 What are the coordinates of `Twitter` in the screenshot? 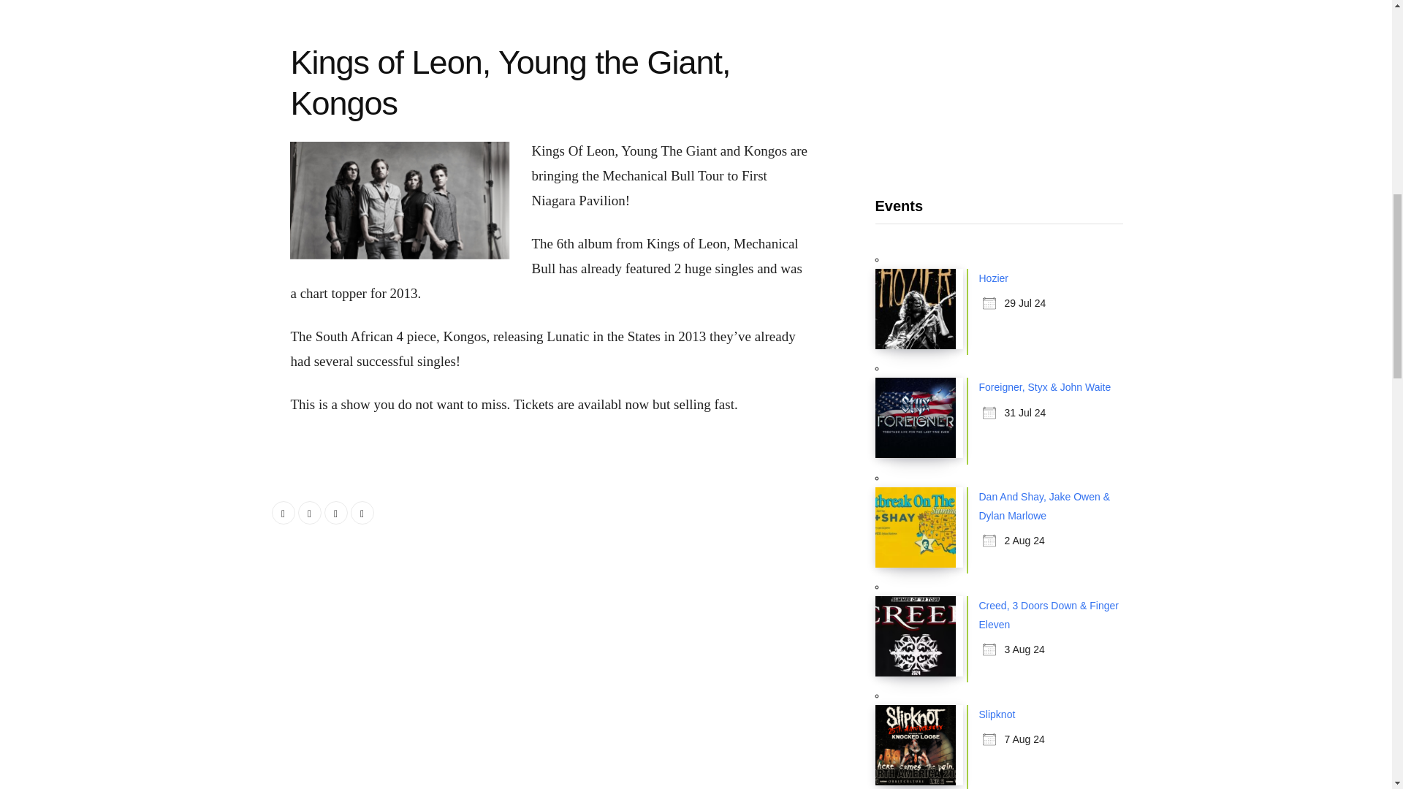 It's located at (309, 513).